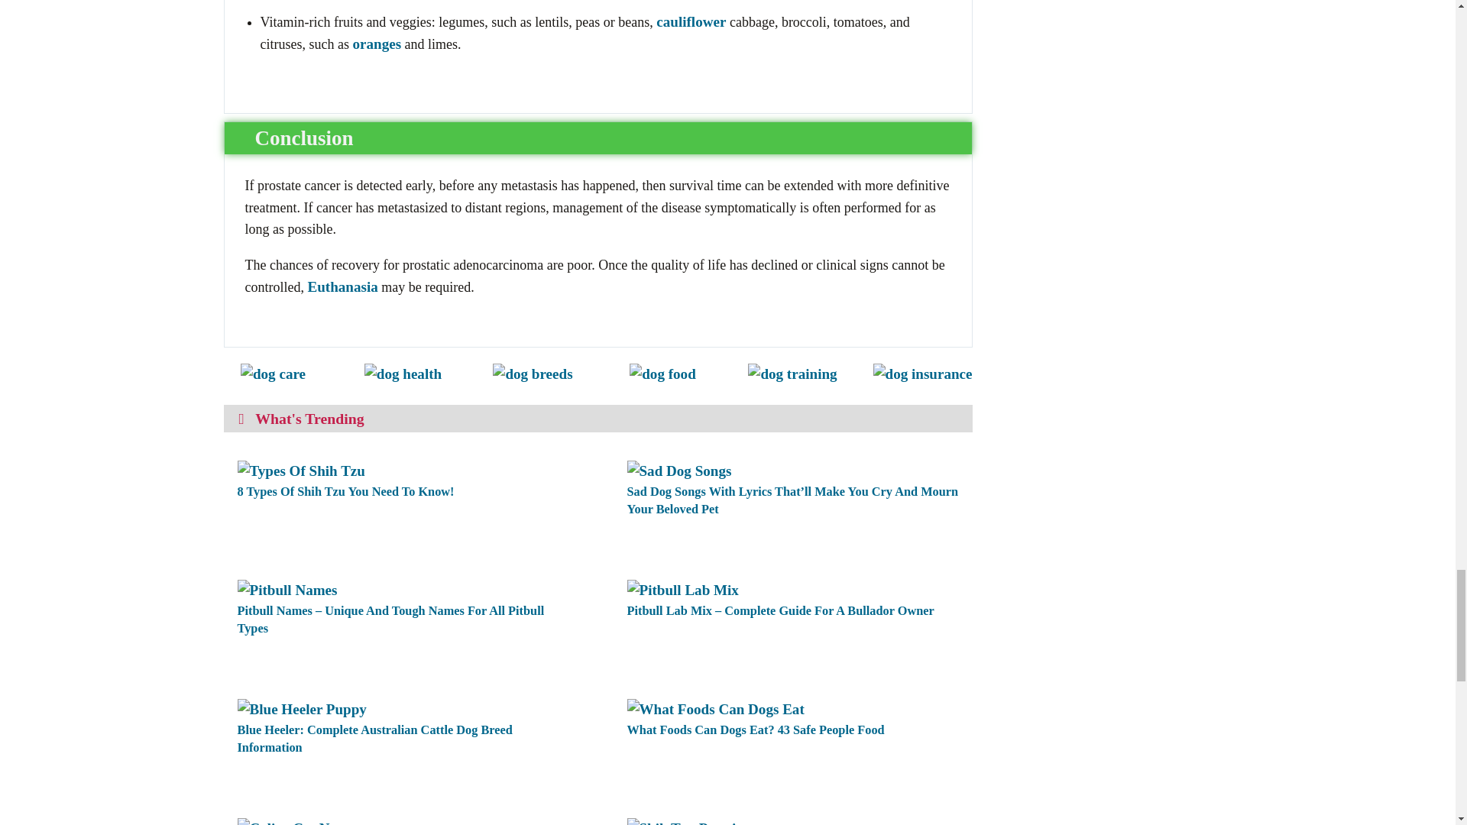 This screenshot has width=1467, height=825. I want to click on What Foods Can Dogs Eat? 43 Safe People Food, so click(715, 708).